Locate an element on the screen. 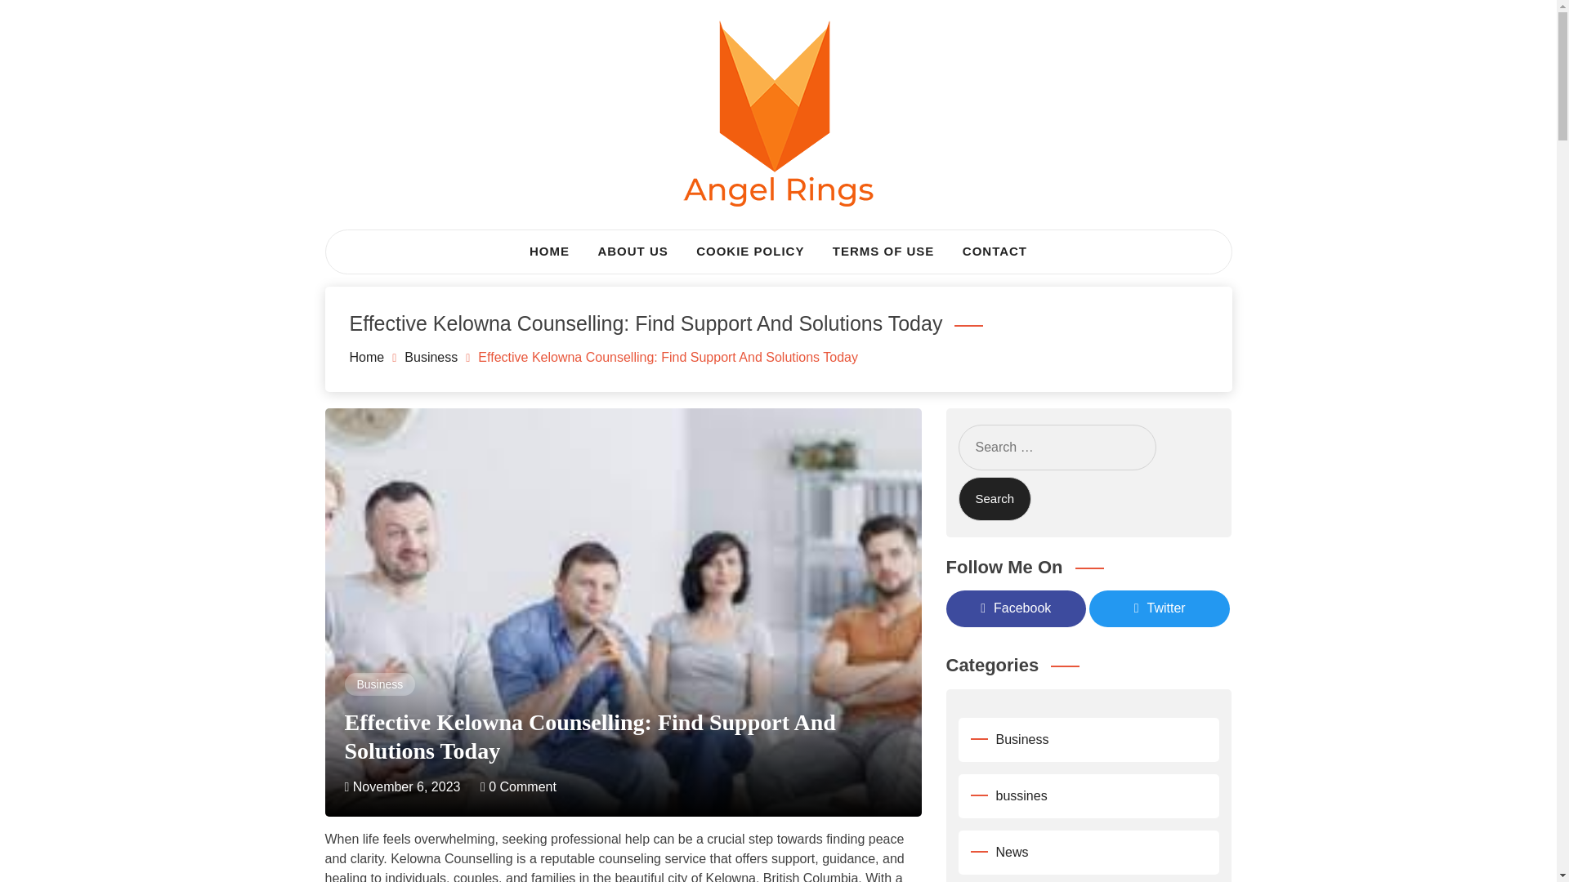 This screenshot has height=882, width=1569. Business is located at coordinates (379, 684).